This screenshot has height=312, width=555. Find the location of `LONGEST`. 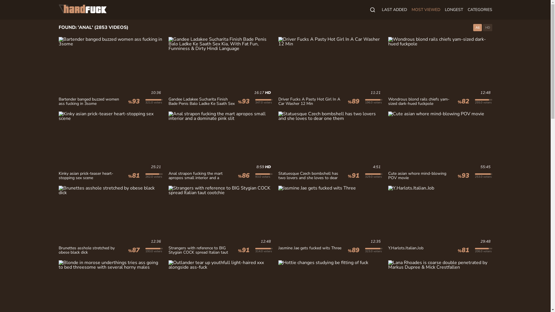

LONGEST is located at coordinates (454, 10).